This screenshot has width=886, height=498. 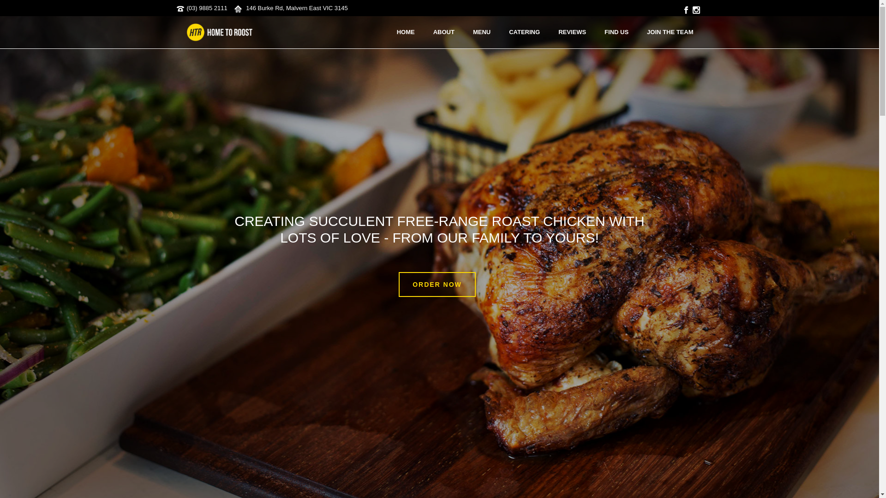 What do you see at coordinates (572, 33) in the screenshot?
I see `REVIEWS` at bounding box center [572, 33].